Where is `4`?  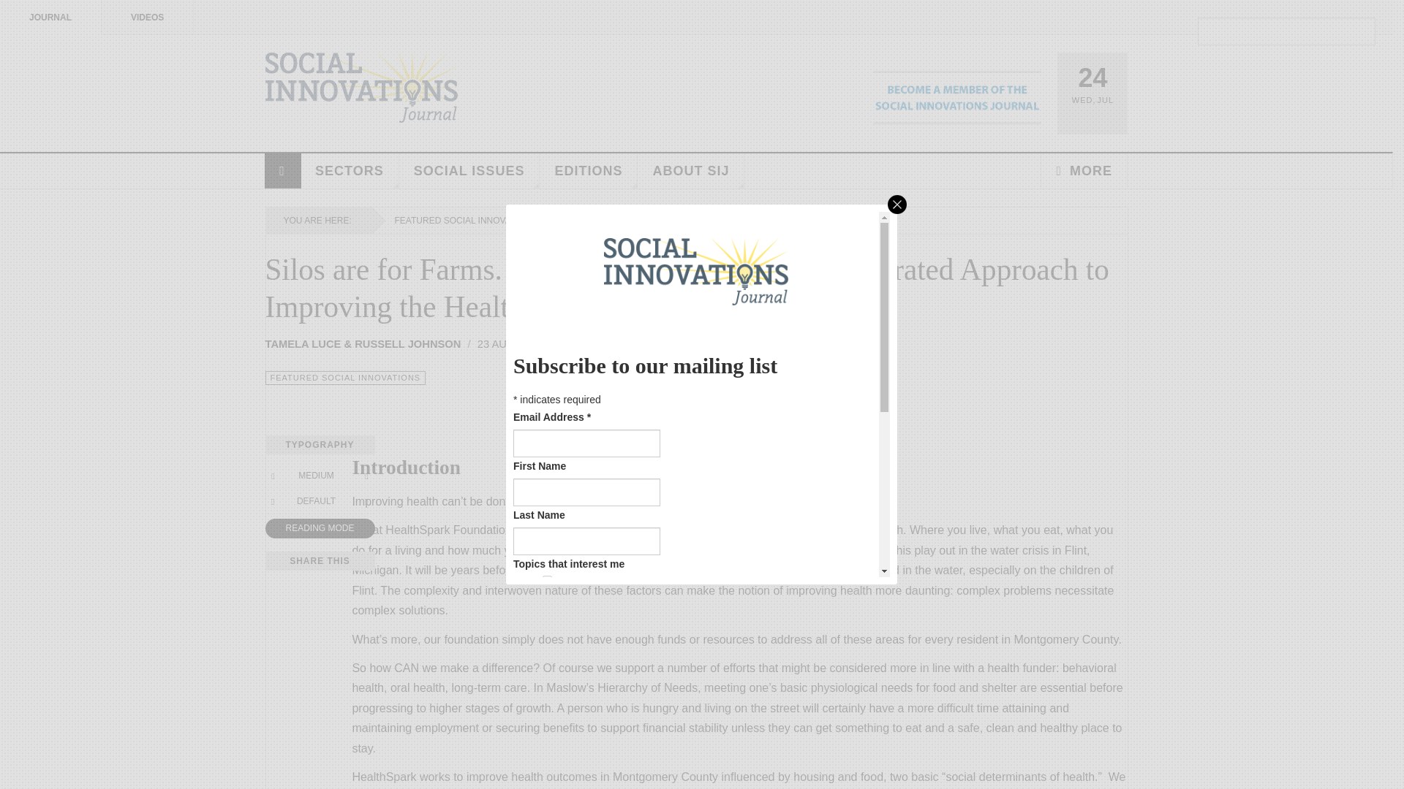 4 is located at coordinates (547, 622).